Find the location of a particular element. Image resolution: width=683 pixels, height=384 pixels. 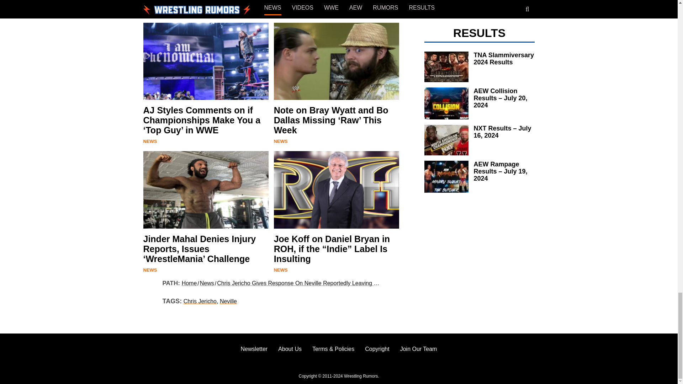

News is located at coordinates (280, 270).